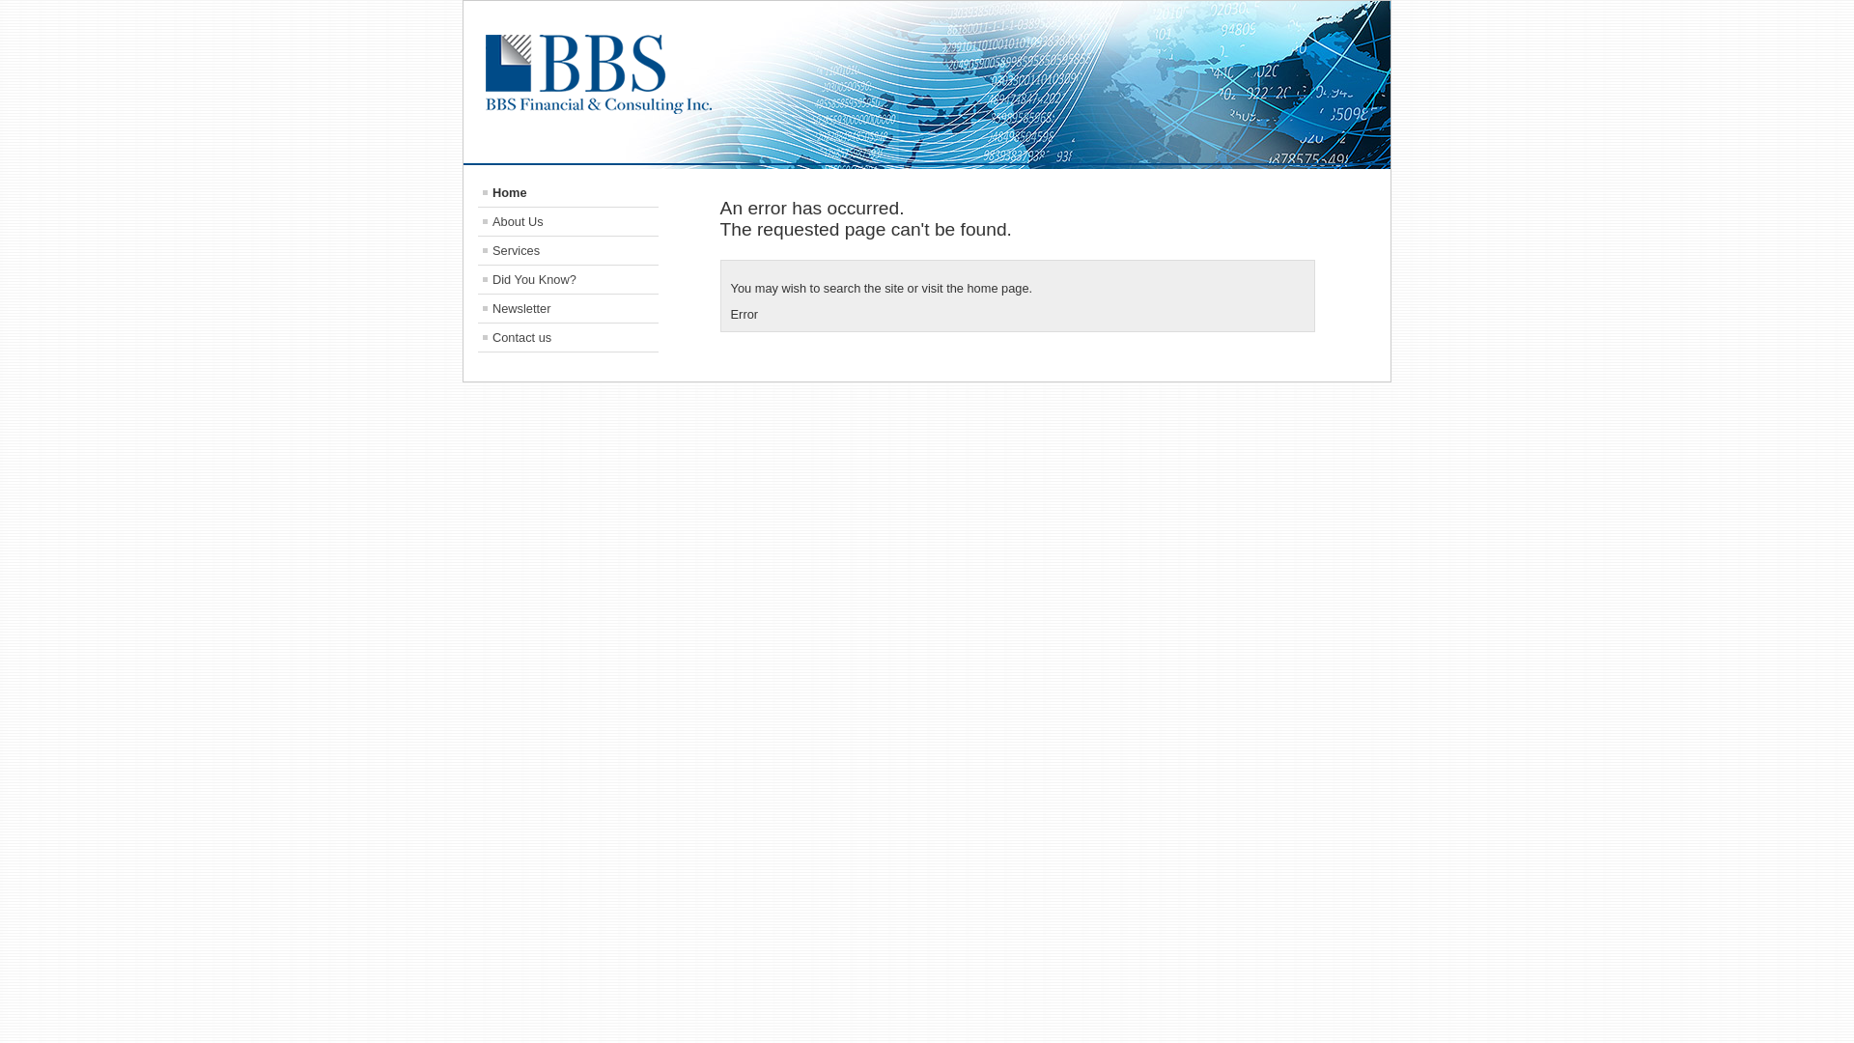  I want to click on About Us, so click(568, 222).